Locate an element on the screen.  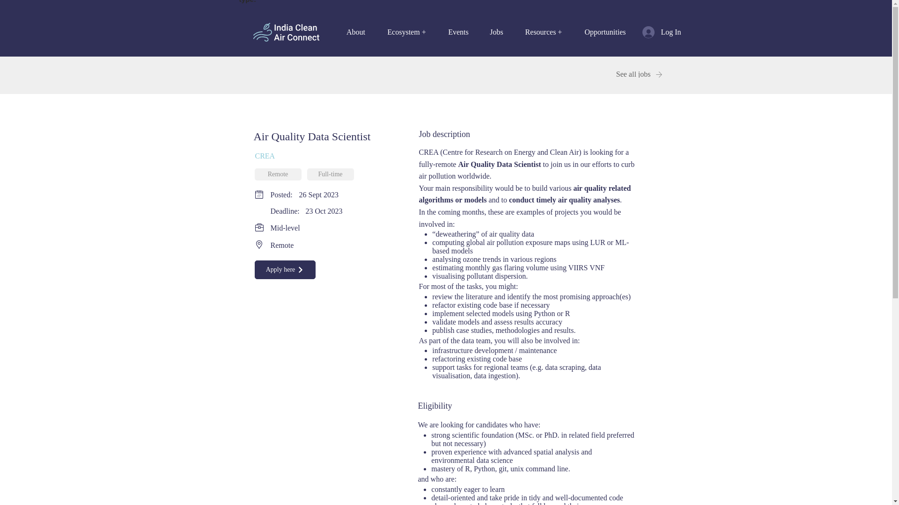
Remote is located at coordinates (278, 174).